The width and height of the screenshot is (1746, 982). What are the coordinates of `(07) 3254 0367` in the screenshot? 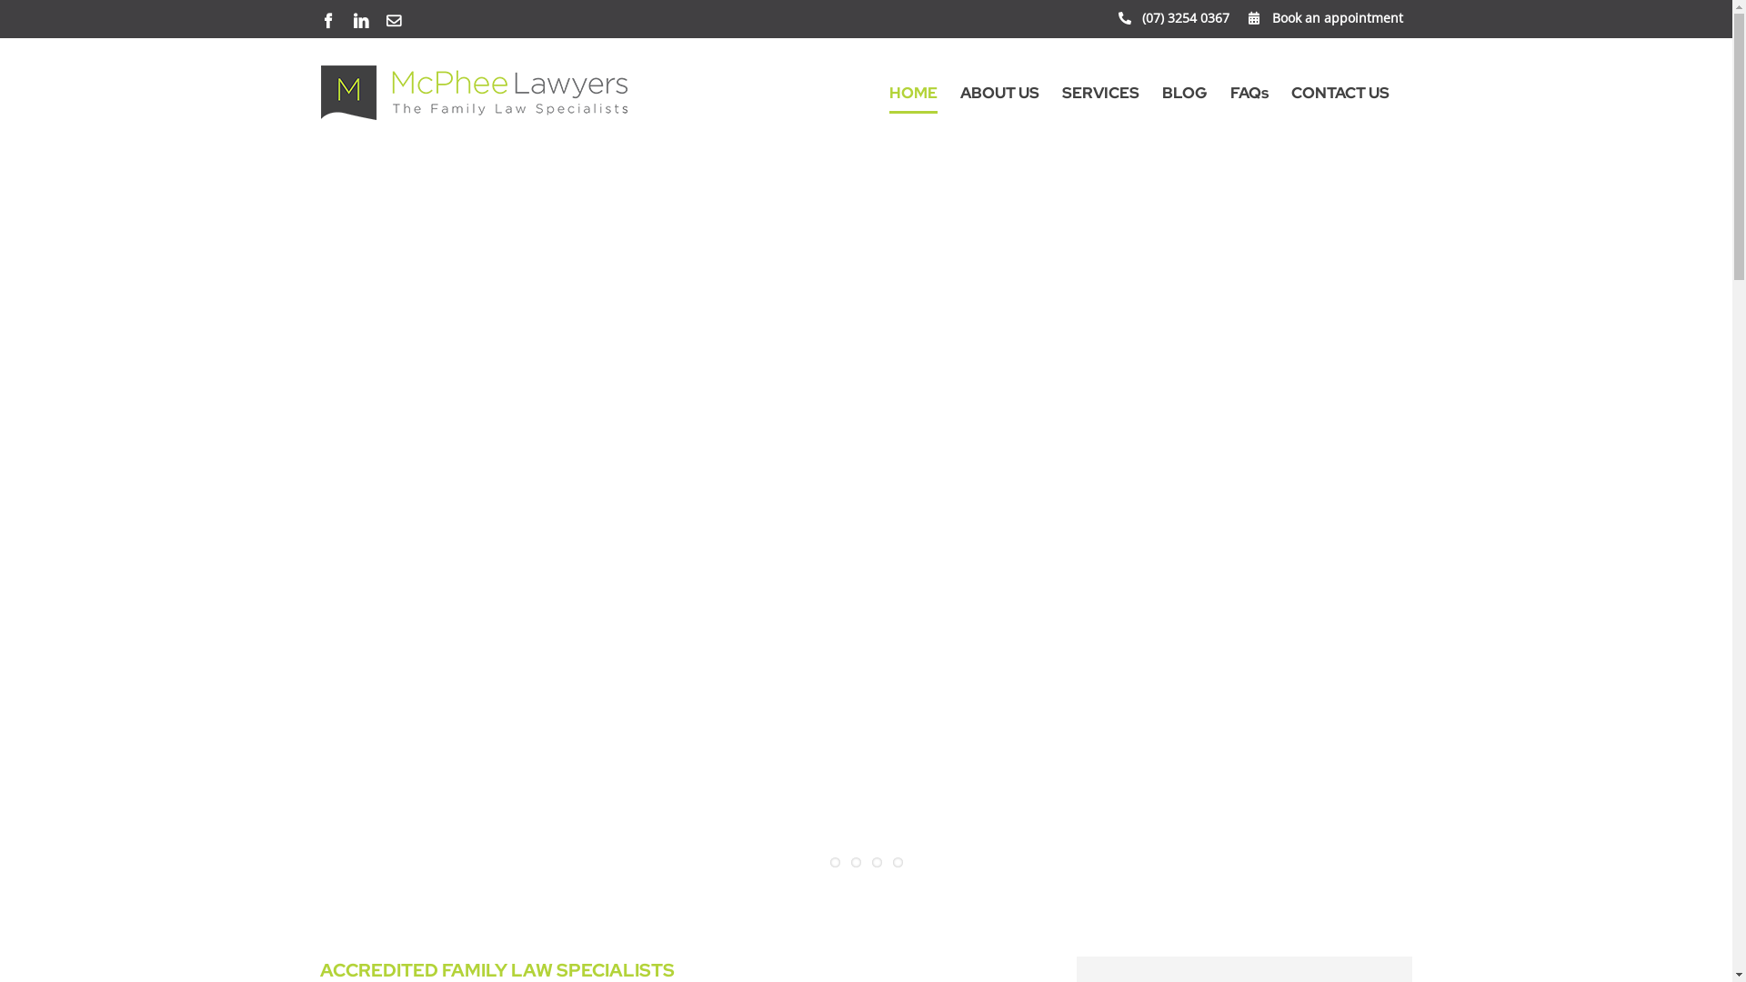 It's located at (1174, 19).